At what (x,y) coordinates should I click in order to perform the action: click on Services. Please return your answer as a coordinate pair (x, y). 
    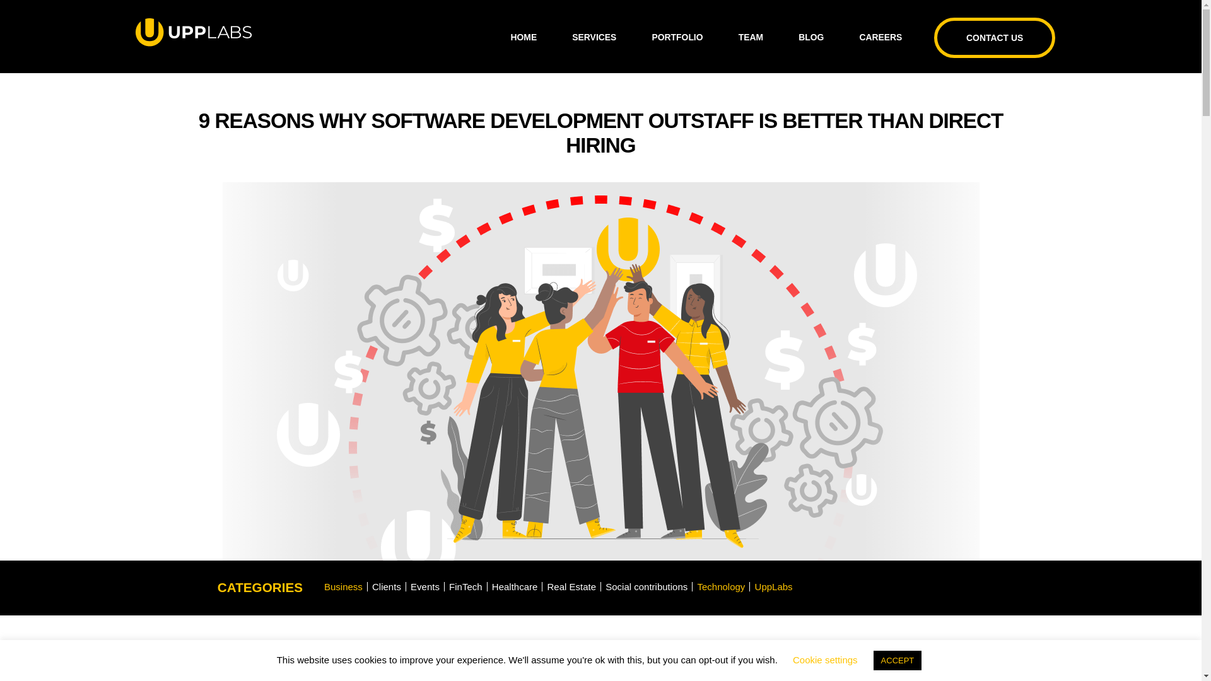
    Looking at the image, I should click on (594, 37).